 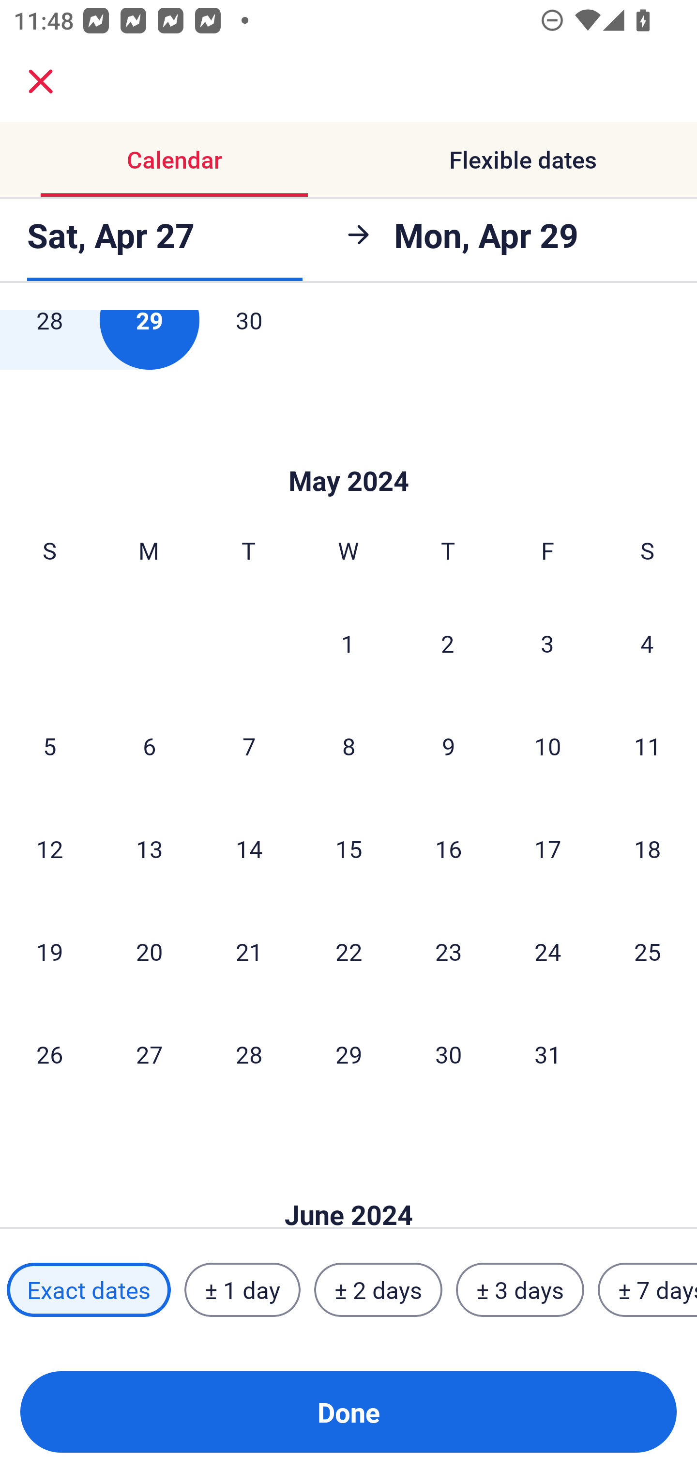 What do you see at coordinates (49, 746) in the screenshot?
I see `5 Sunday, May 5, 2024` at bounding box center [49, 746].